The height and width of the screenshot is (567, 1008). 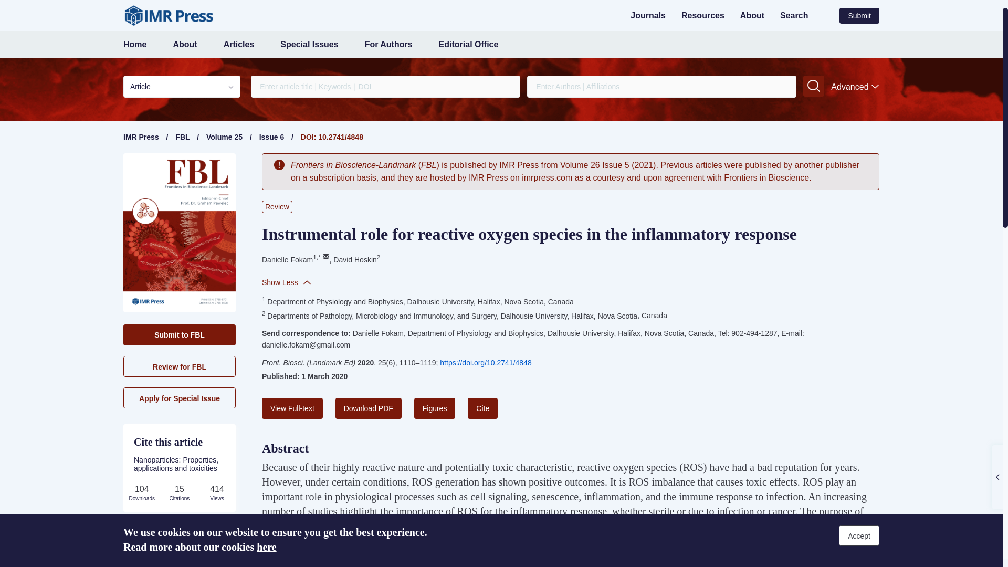 What do you see at coordinates (184, 44) in the screenshot?
I see `About` at bounding box center [184, 44].